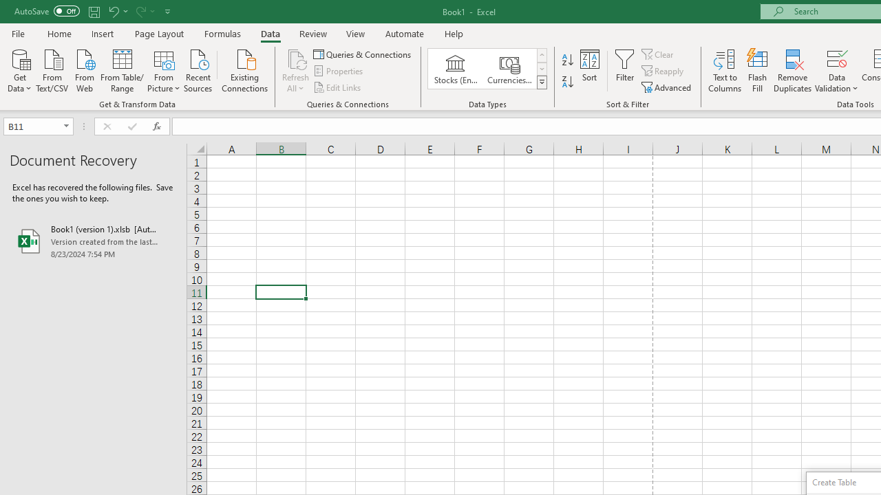 This screenshot has height=495, width=881. Describe the element at coordinates (59, 33) in the screenshot. I see `Home` at that location.